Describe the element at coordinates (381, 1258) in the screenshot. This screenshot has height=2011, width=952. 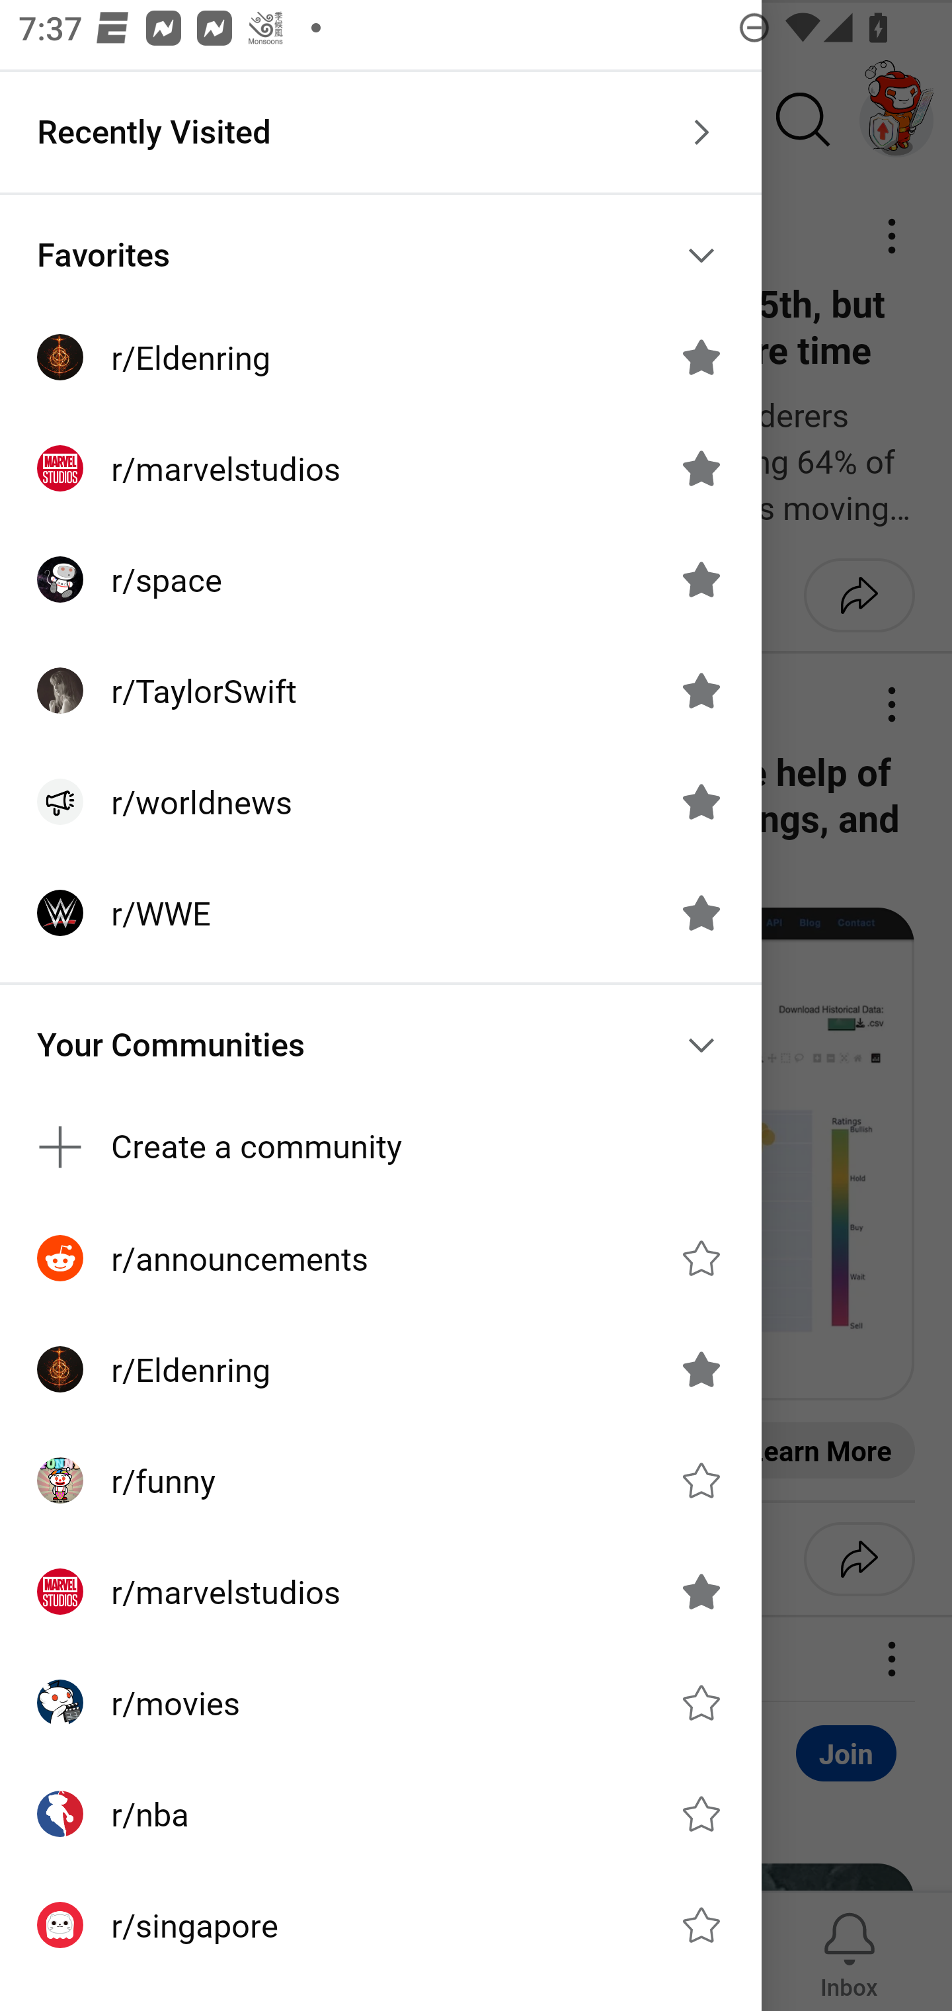
I see `r/announcements Favorite r/announcements` at that location.